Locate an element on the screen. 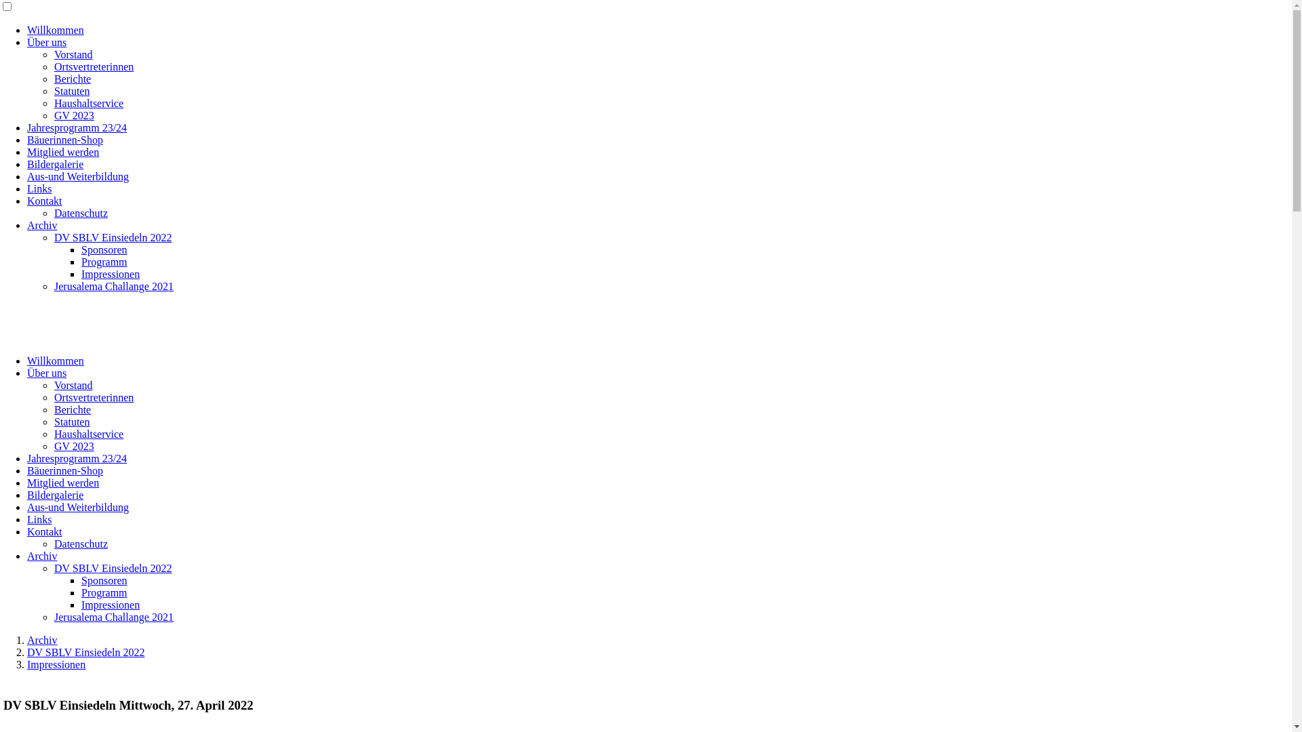  Kontakt is located at coordinates (45, 531).